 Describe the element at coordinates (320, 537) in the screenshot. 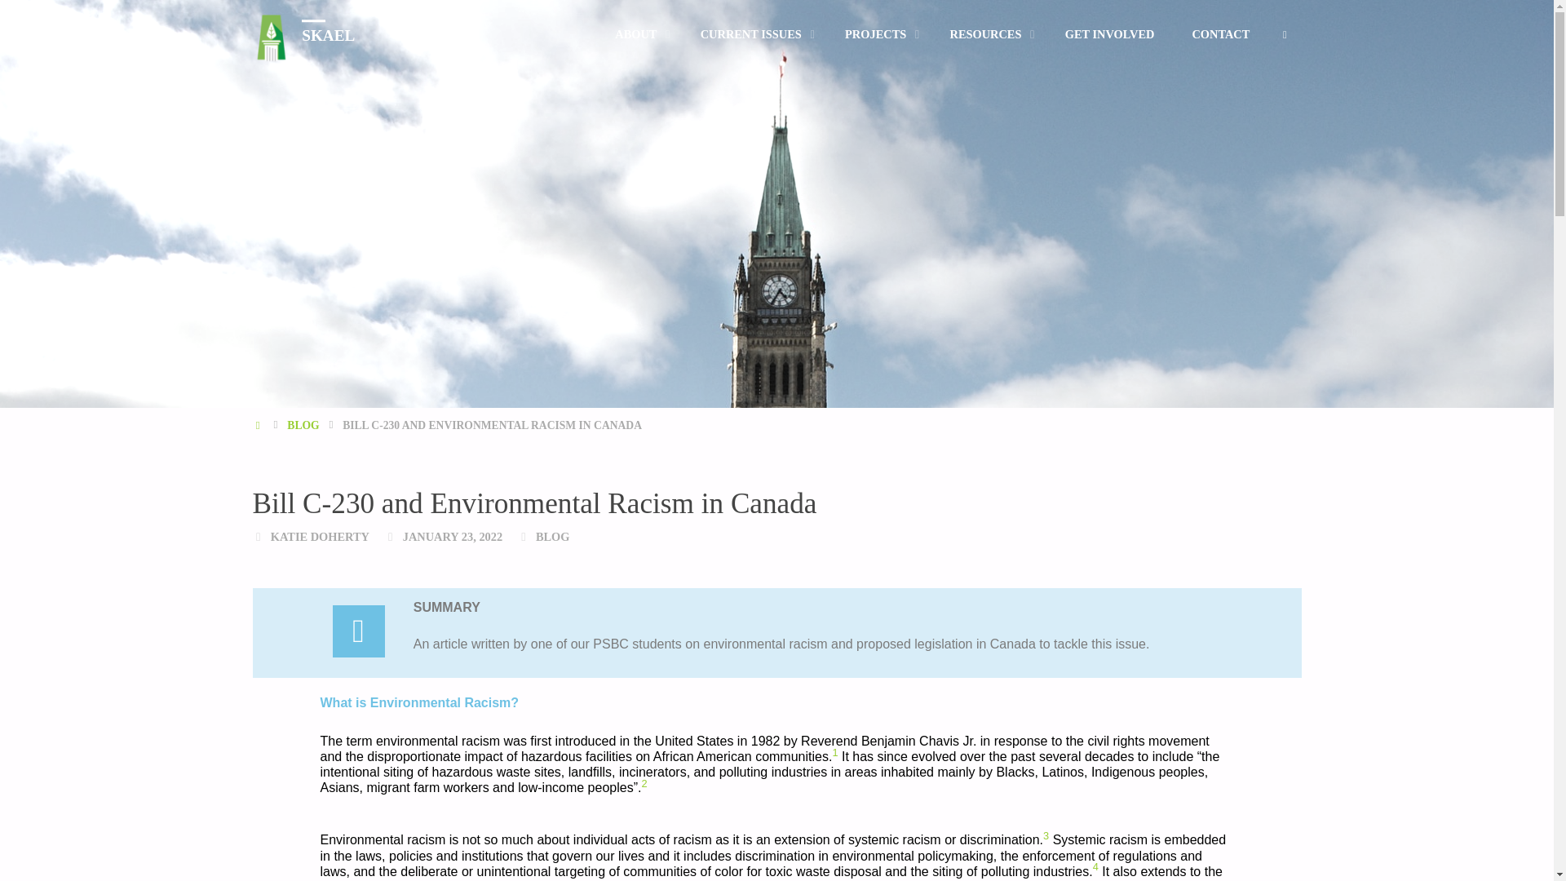

I see `View all posts by Katie Doherty` at that location.